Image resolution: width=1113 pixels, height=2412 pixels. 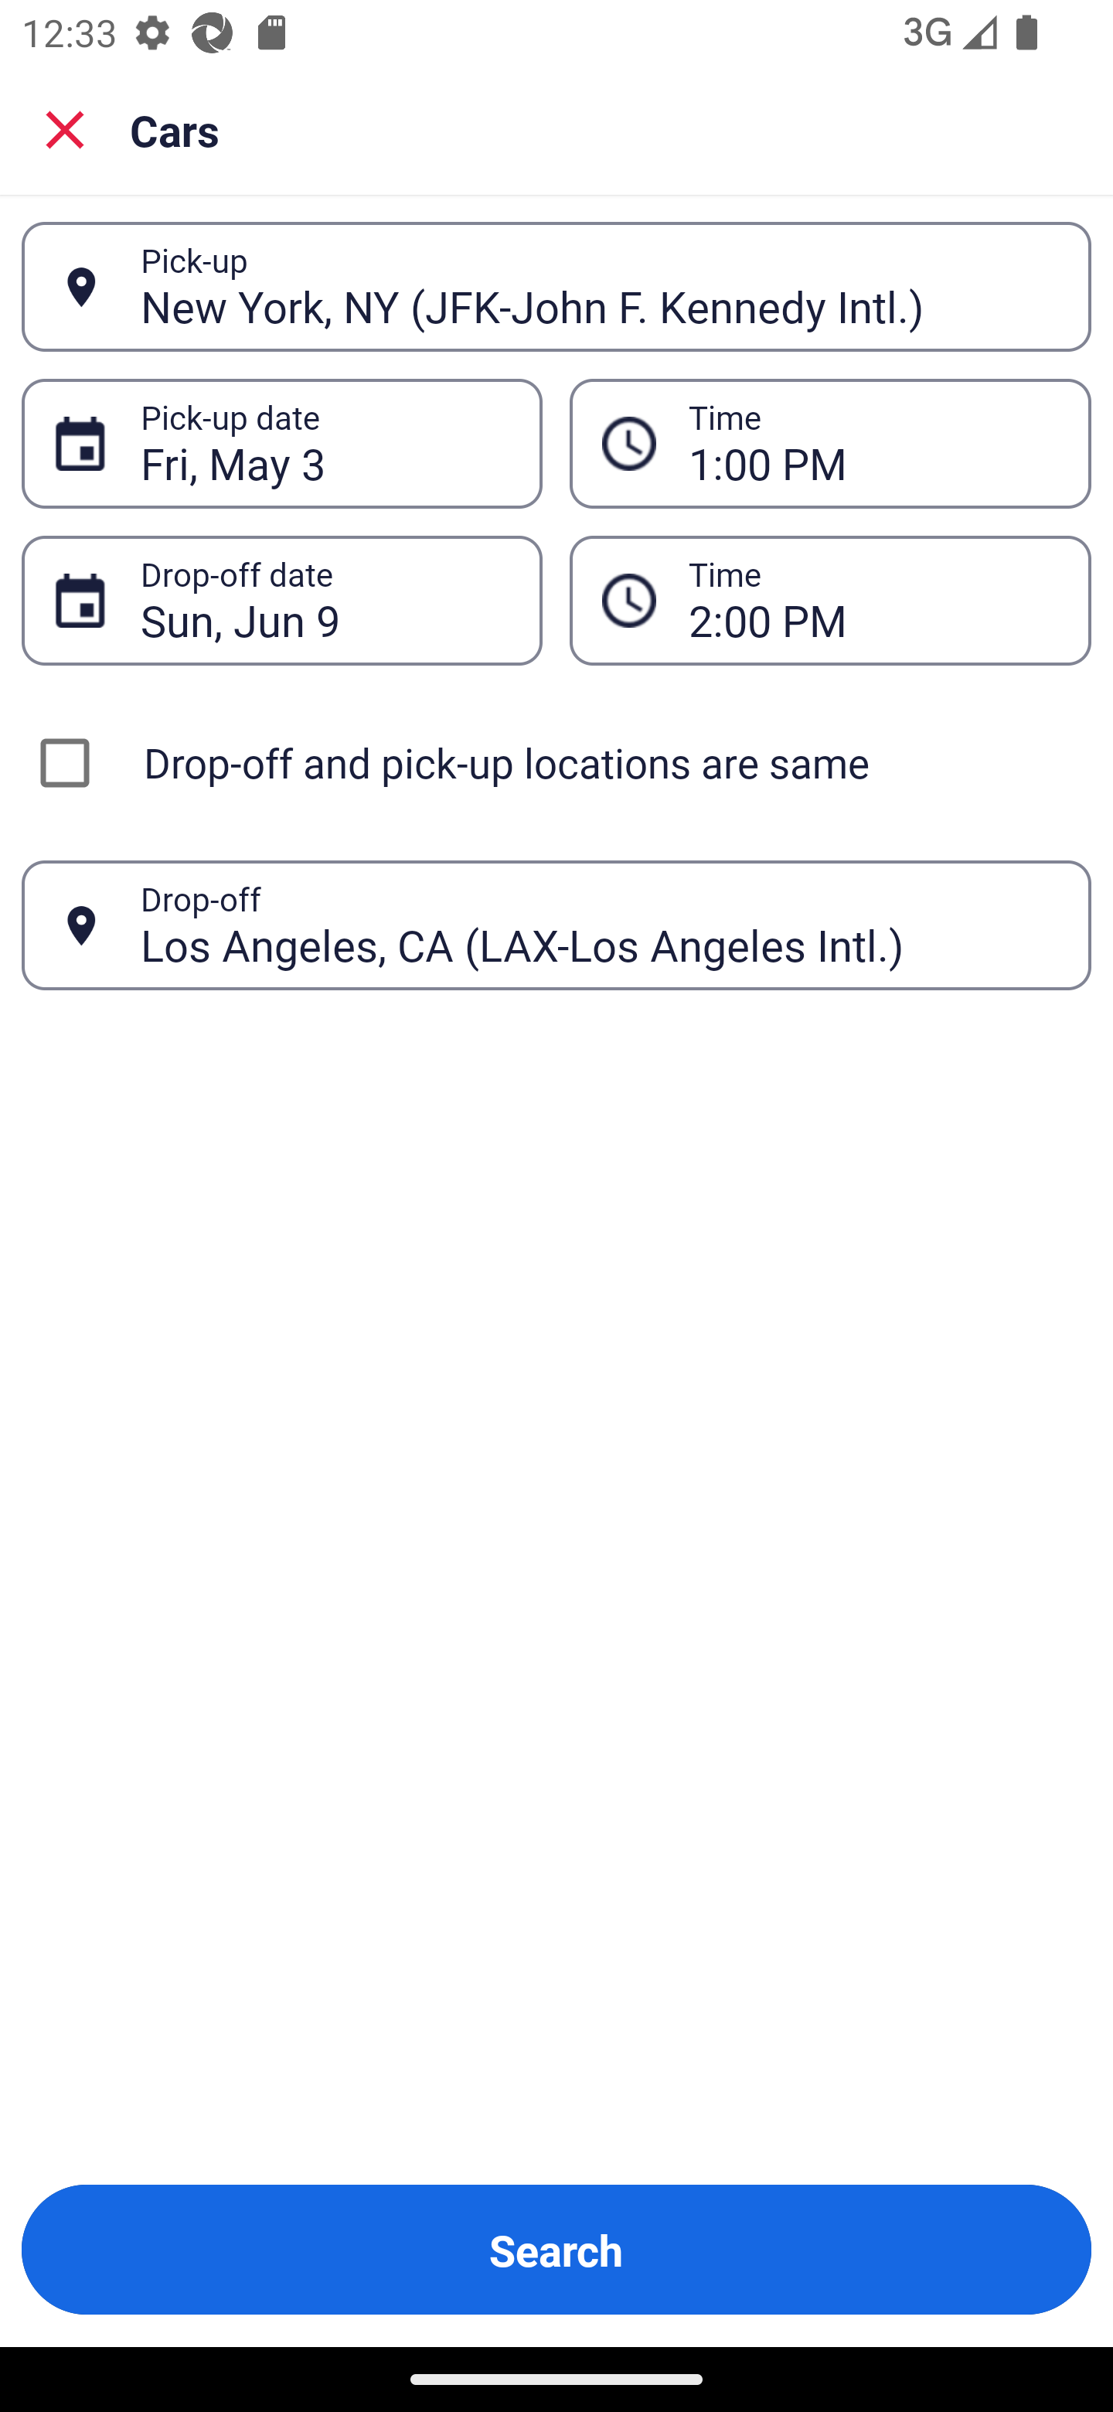 What do you see at coordinates (556, 762) in the screenshot?
I see `Drop-off and pick-up locations are same` at bounding box center [556, 762].